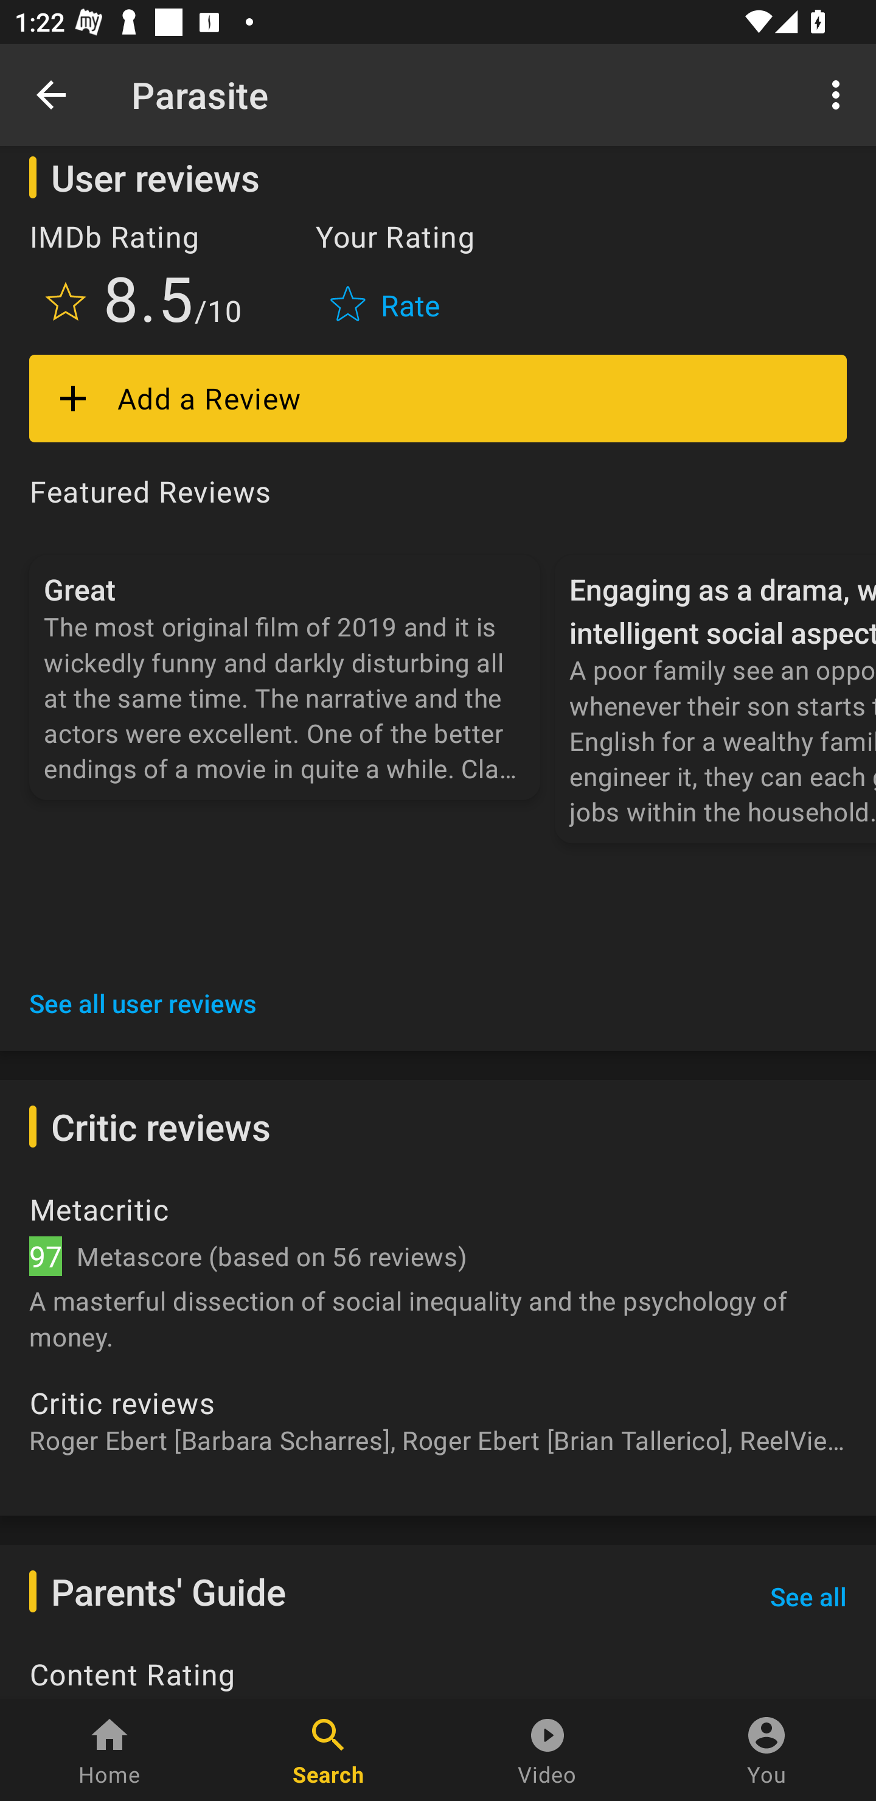  Describe the element at coordinates (766, 1750) in the screenshot. I see `You` at that location.